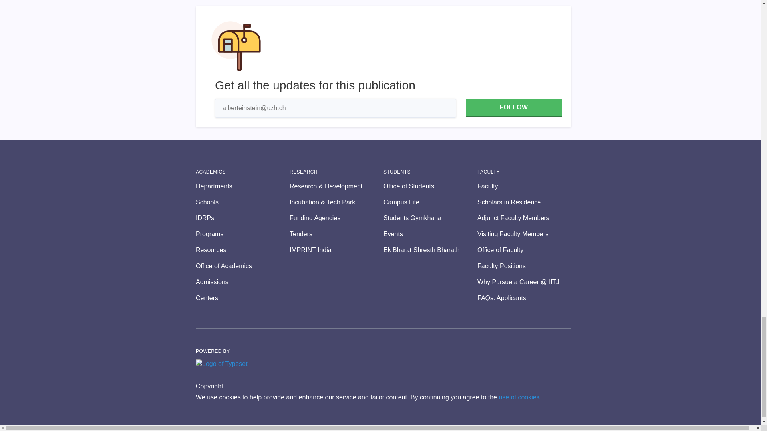  I want to click on Ek Bharat Shresth Bharath, so click(430, 250).